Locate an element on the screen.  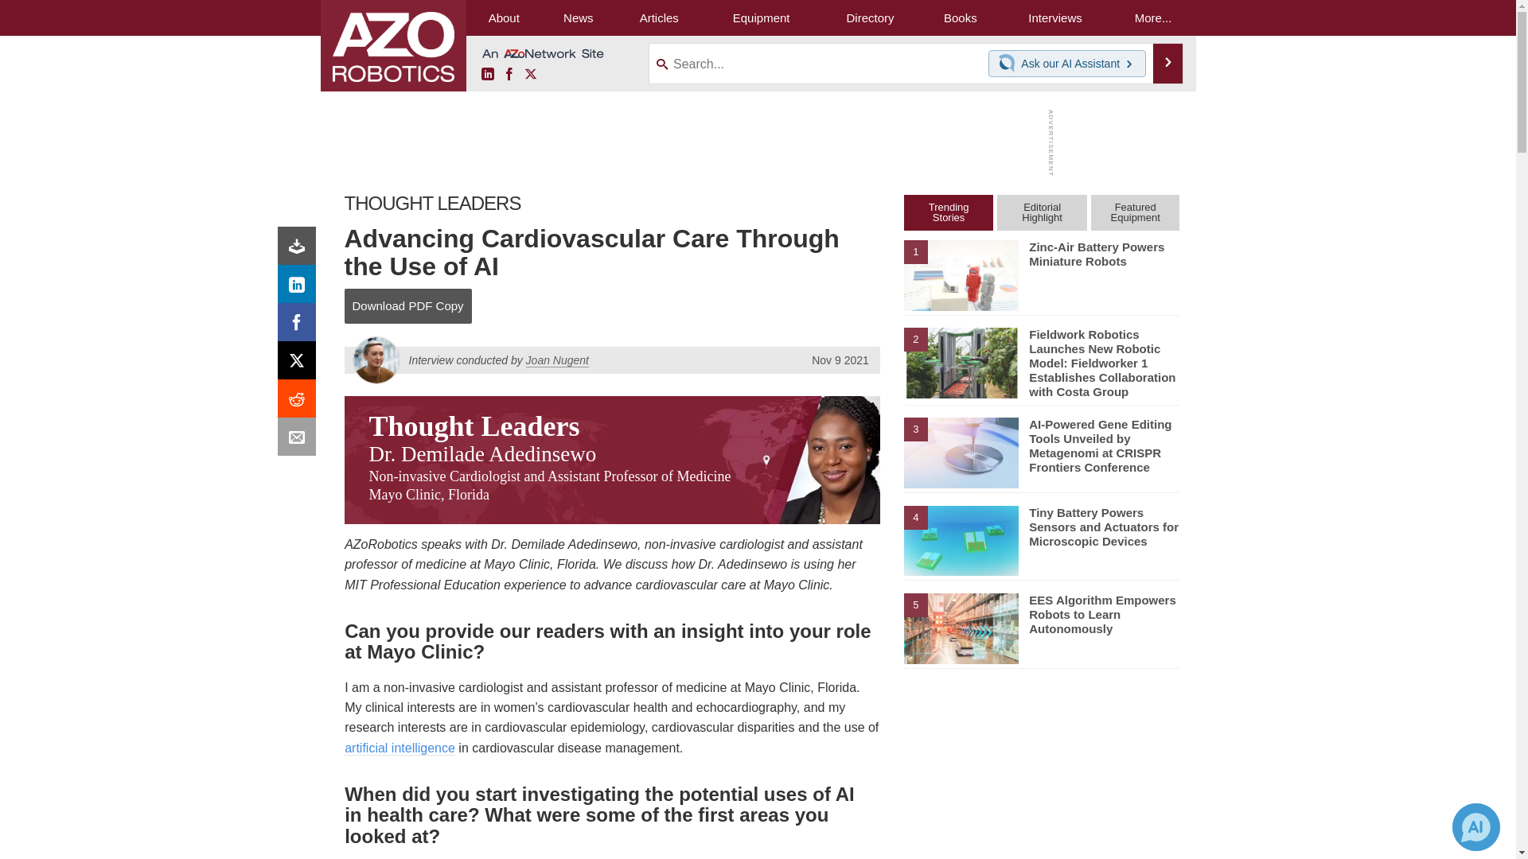
Equipment is located at coordinates (761, 17).